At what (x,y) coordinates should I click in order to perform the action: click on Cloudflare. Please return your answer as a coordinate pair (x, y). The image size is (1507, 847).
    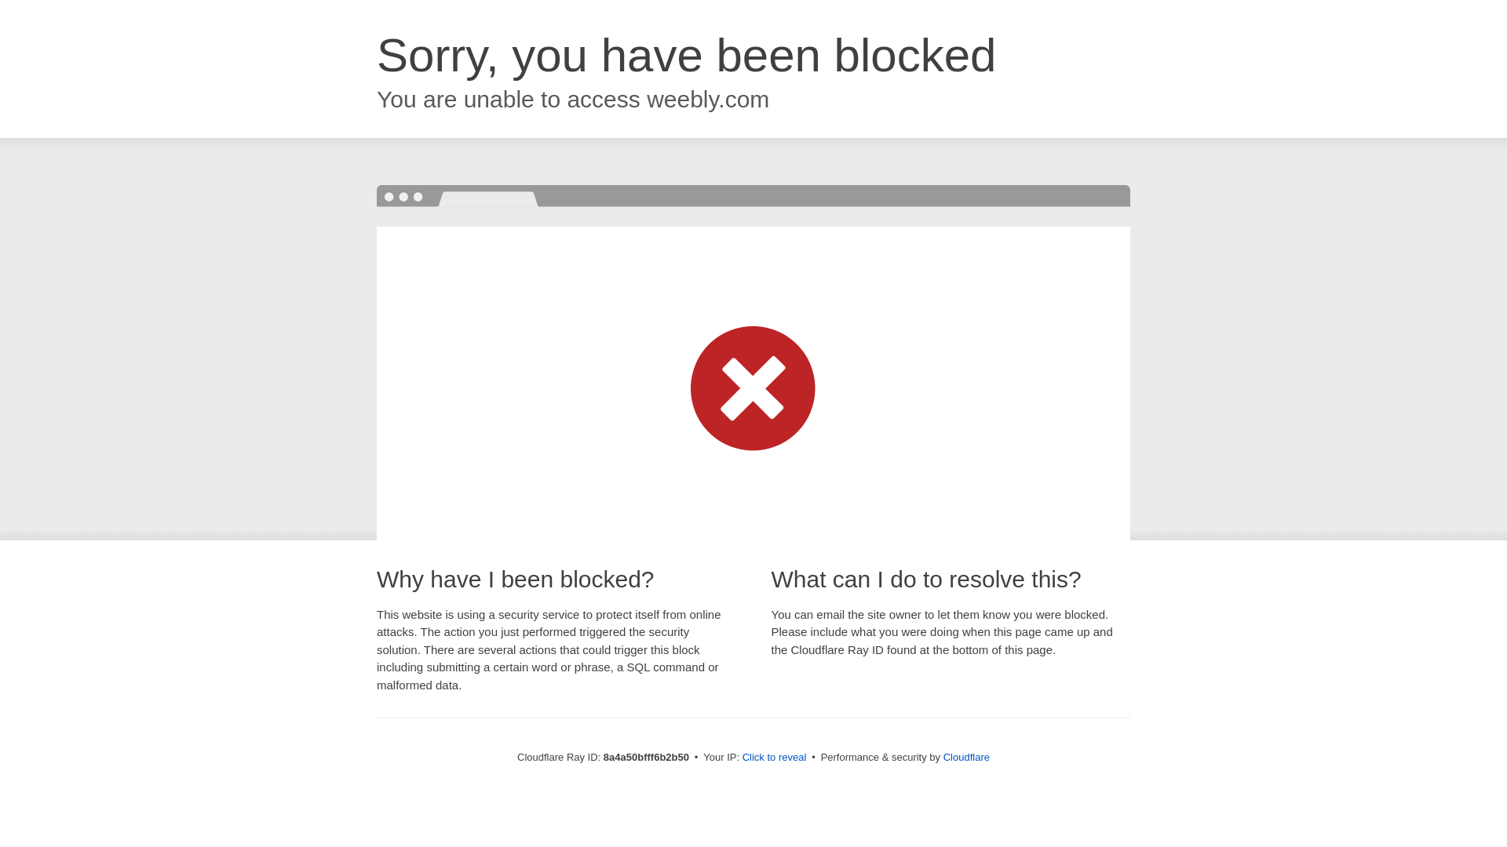
    Looking at the image, I should click on (966, 757).